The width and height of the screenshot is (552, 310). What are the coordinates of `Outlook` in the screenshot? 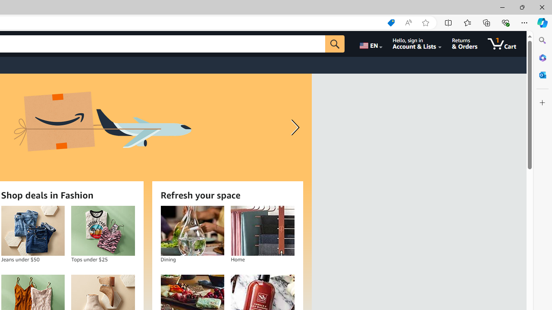 It's located at (543, 75).